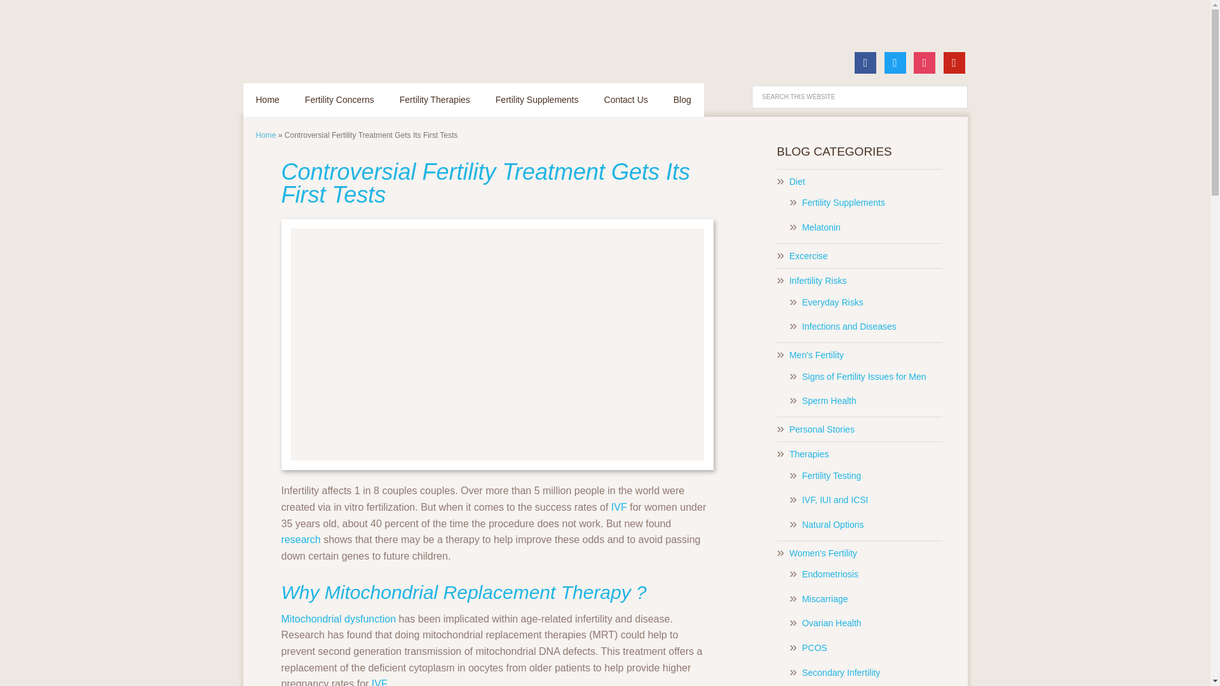  What do you see at coordinates (865, 61) in the screenshot?
I see `facebook` at bounding box center [865, 61].